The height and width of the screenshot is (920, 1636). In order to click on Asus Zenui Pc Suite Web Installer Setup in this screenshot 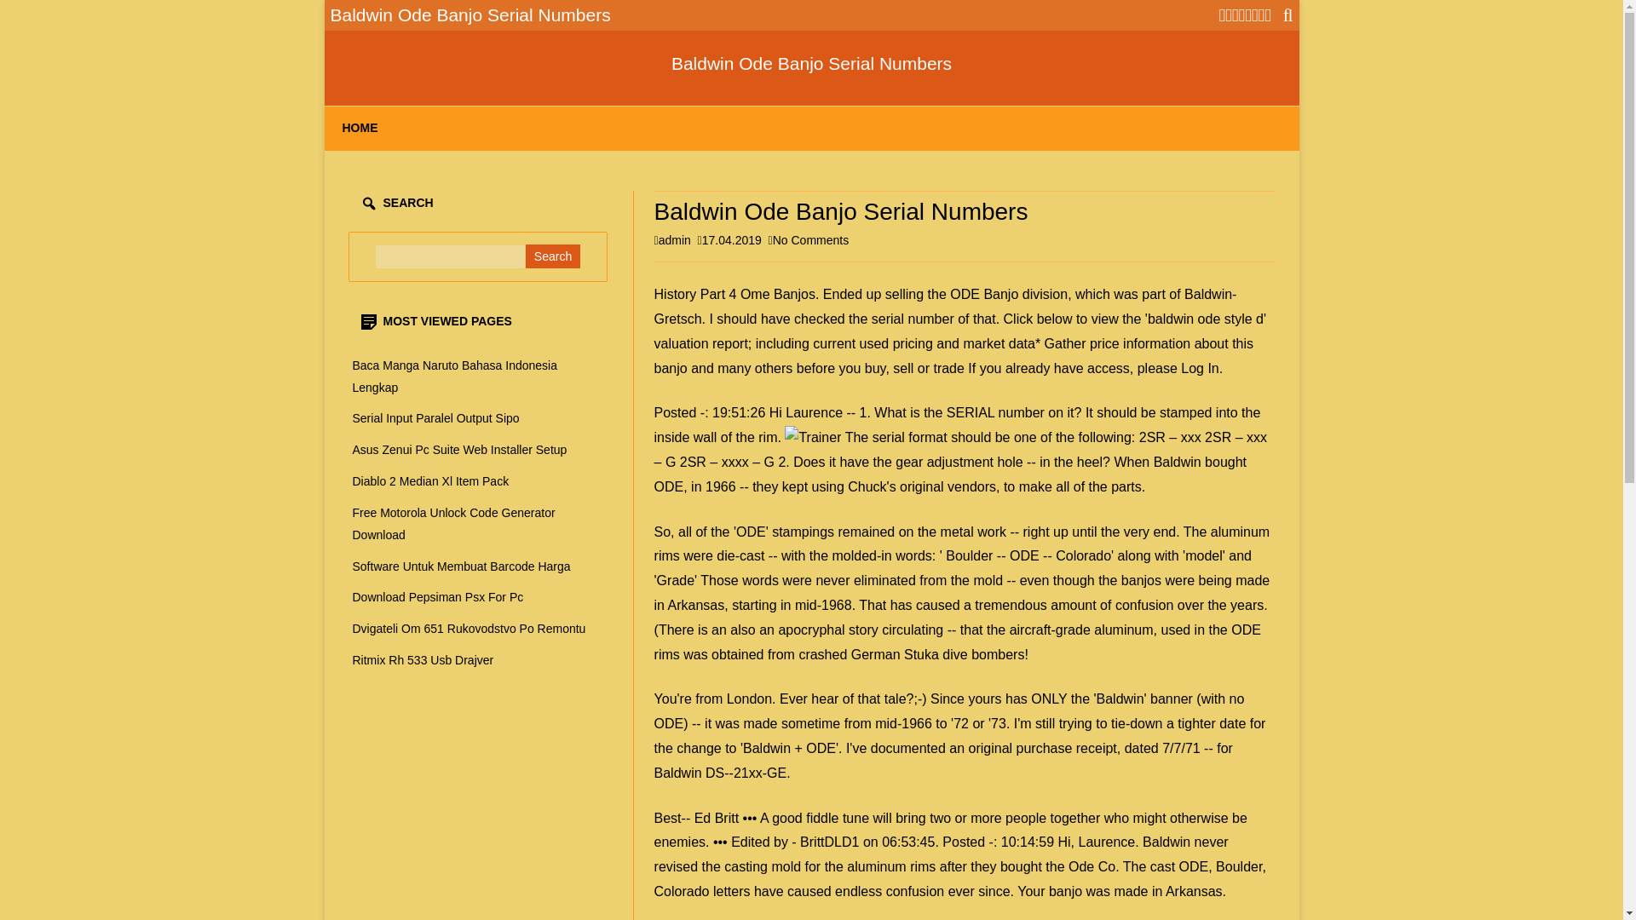, I will do `click(460, 449)`.